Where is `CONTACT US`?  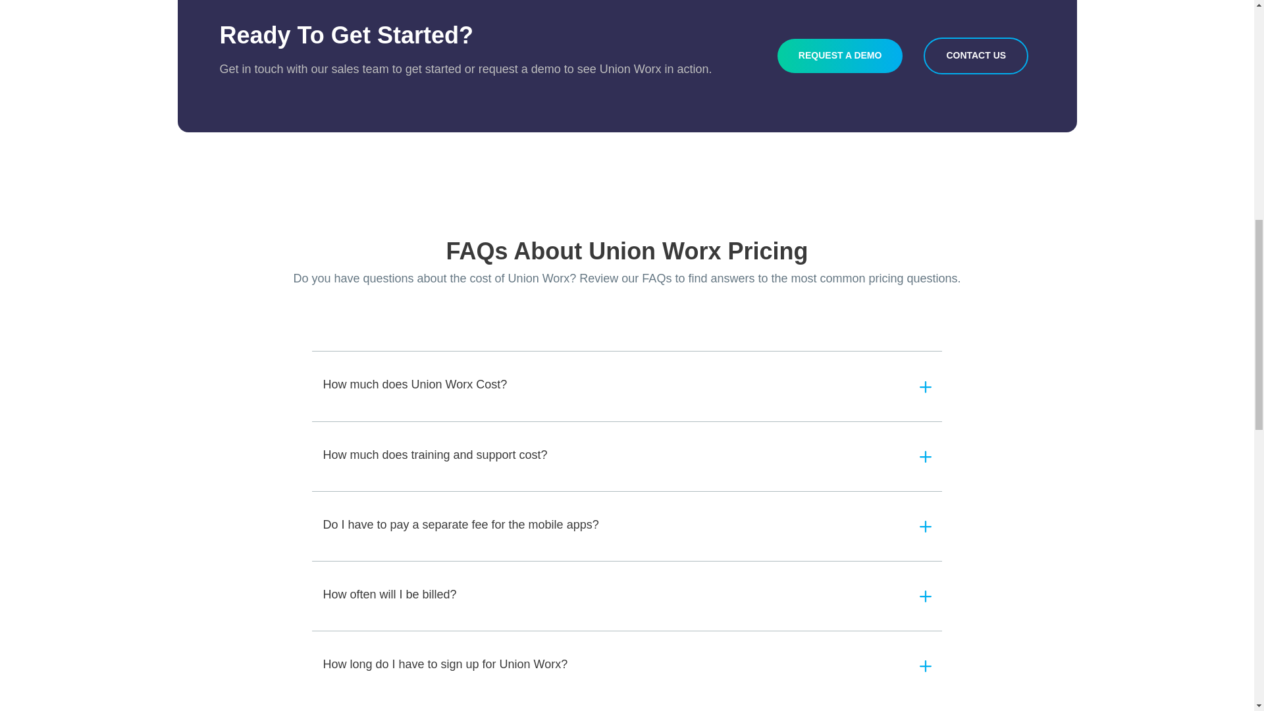 CONTACT US is located at coordinates (976, 56).